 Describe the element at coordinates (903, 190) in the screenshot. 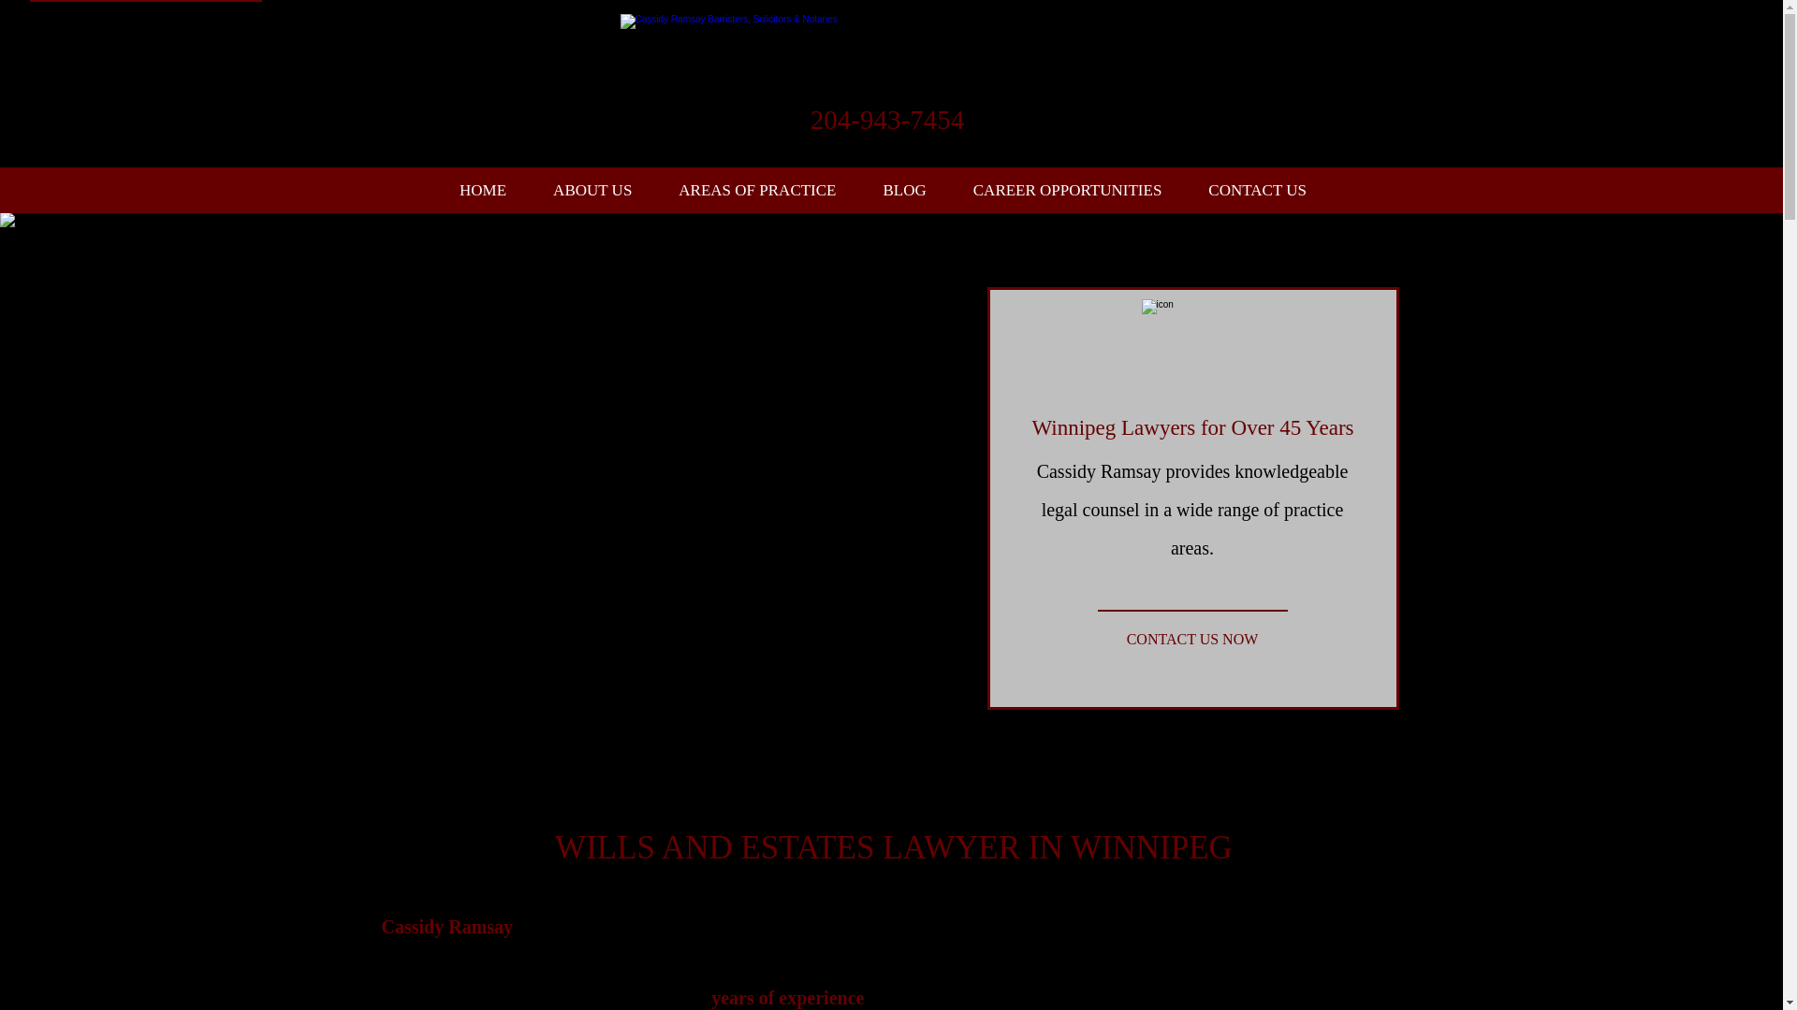

I see `BLOG` at that location.